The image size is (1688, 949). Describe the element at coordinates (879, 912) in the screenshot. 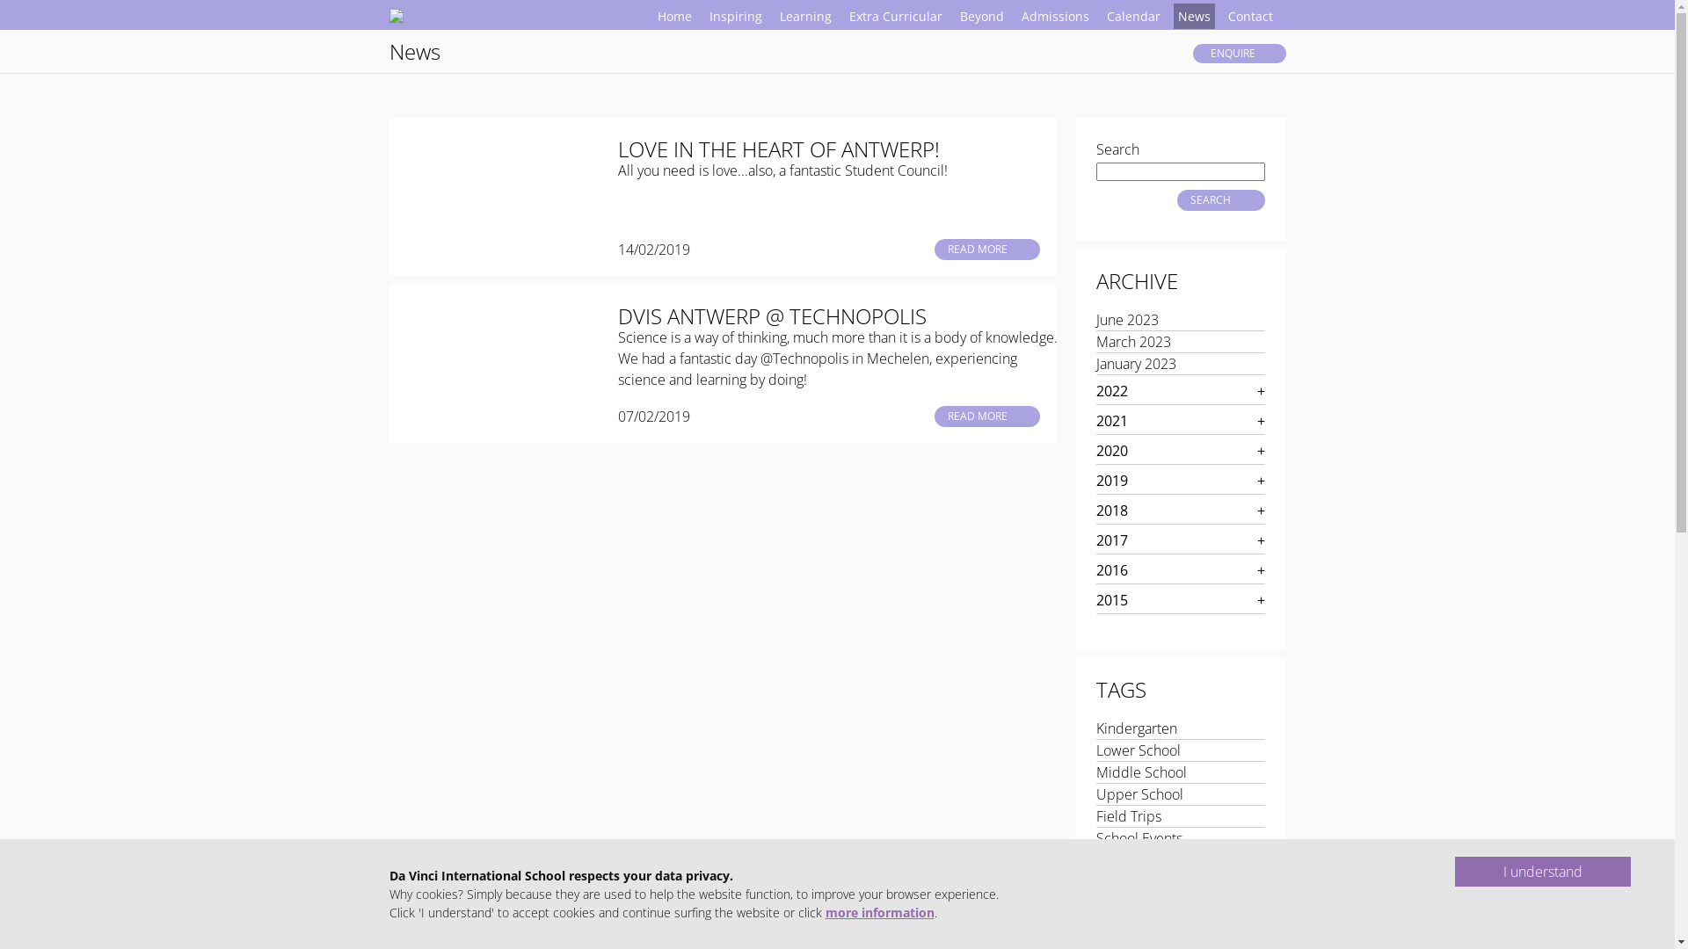

I see `more information` at that location.